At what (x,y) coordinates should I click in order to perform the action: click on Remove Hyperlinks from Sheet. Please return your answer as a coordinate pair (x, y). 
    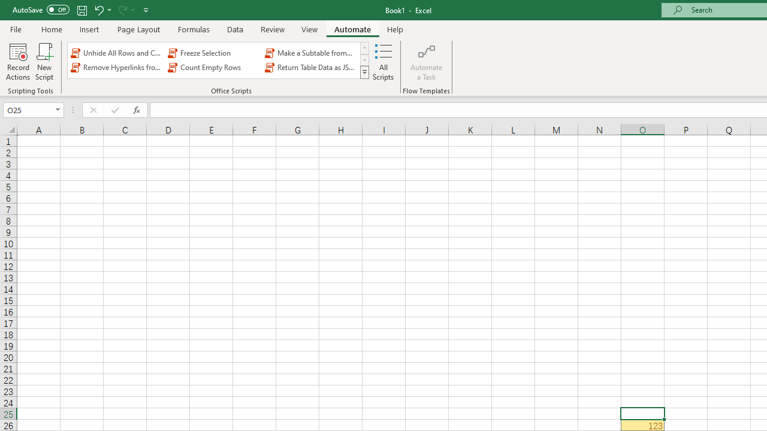
    Looking at the image, I should click on (116, 67).